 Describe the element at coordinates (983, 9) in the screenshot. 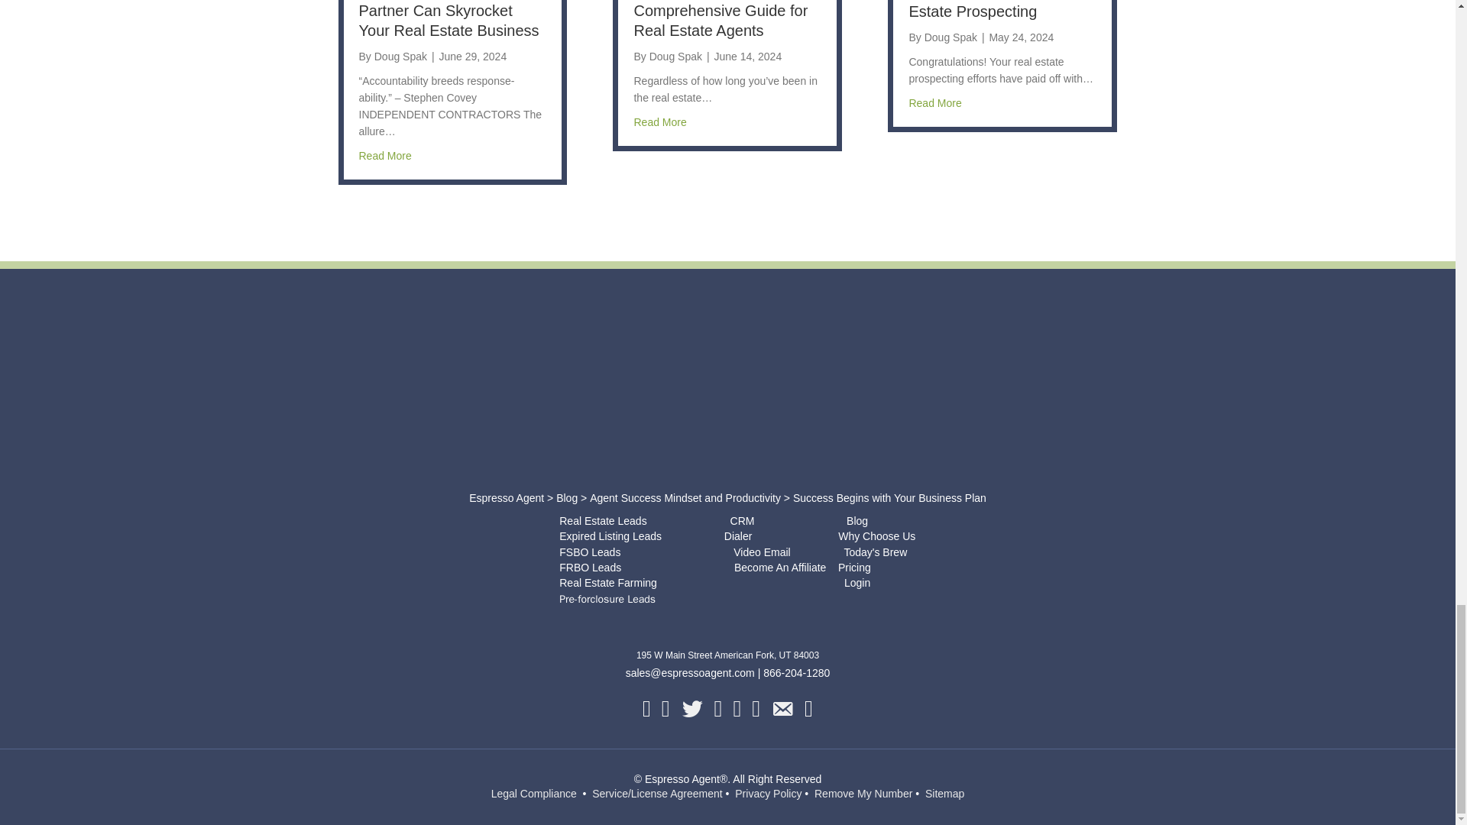

I see `Power Closing in Real Estate Prospecting` at that location.